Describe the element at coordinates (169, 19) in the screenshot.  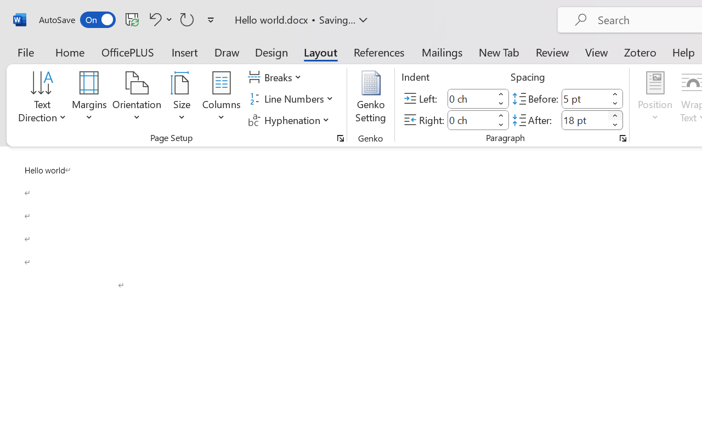
I see `More Options` at that location.